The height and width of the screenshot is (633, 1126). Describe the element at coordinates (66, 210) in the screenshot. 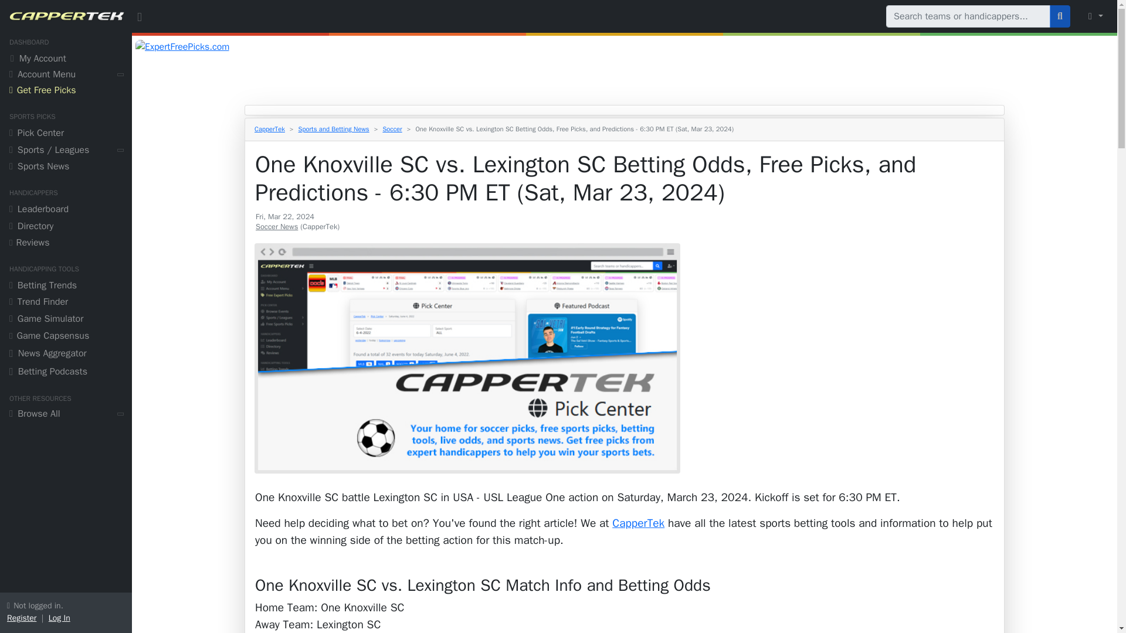

I see `Leaderboard` at that location.